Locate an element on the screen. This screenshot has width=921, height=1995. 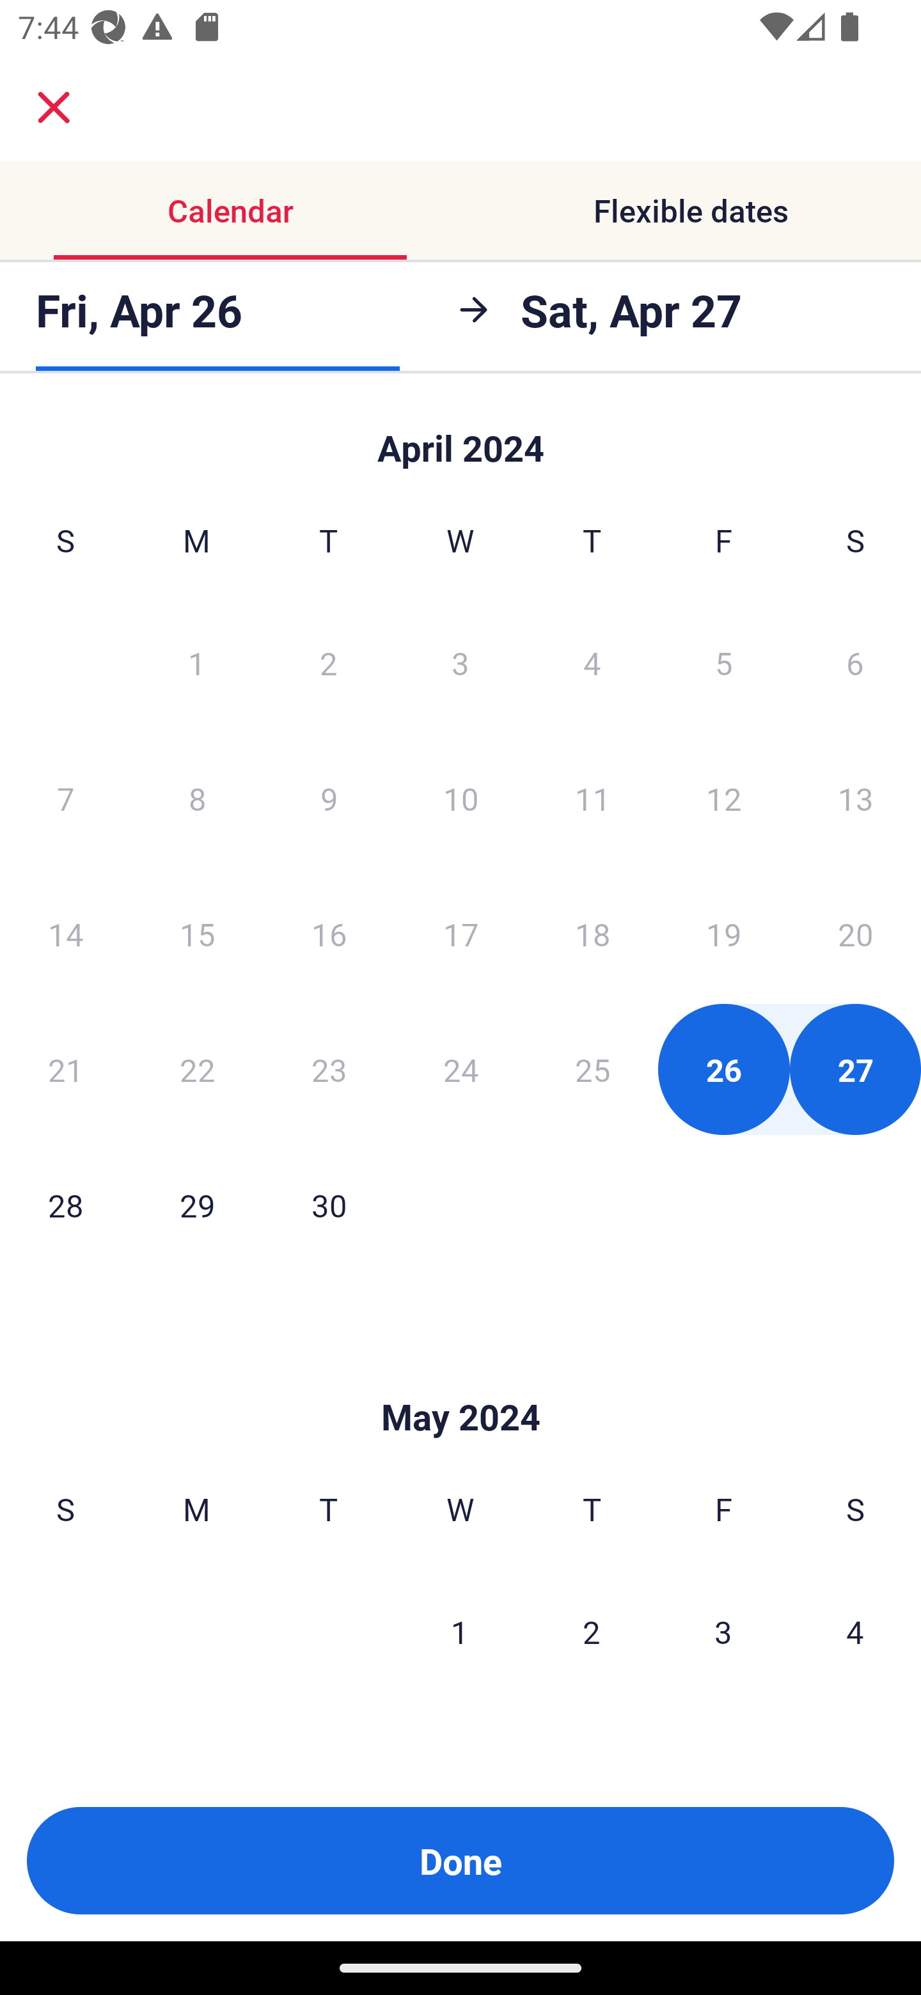
2 Thursday, May 2, 2024 is located at coordinates (592, 1632).